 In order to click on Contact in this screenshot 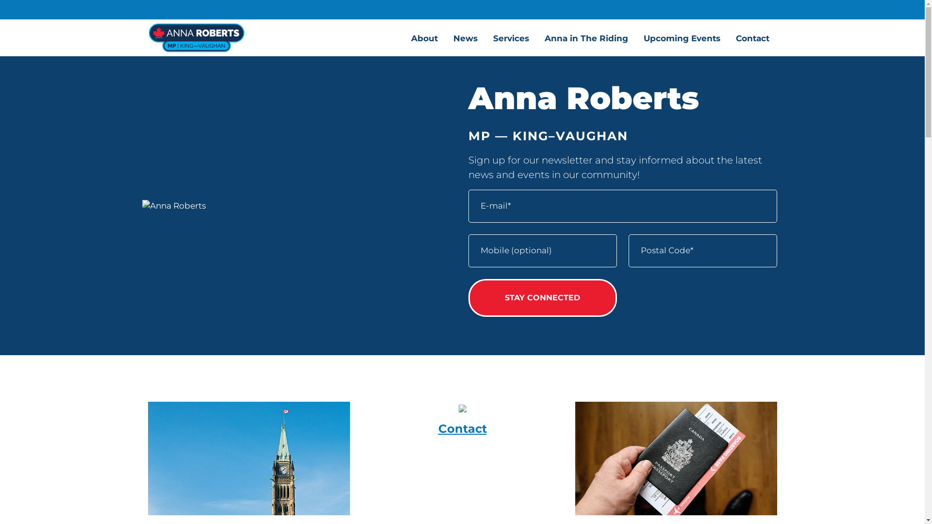, I will do `click(462, 424)`.